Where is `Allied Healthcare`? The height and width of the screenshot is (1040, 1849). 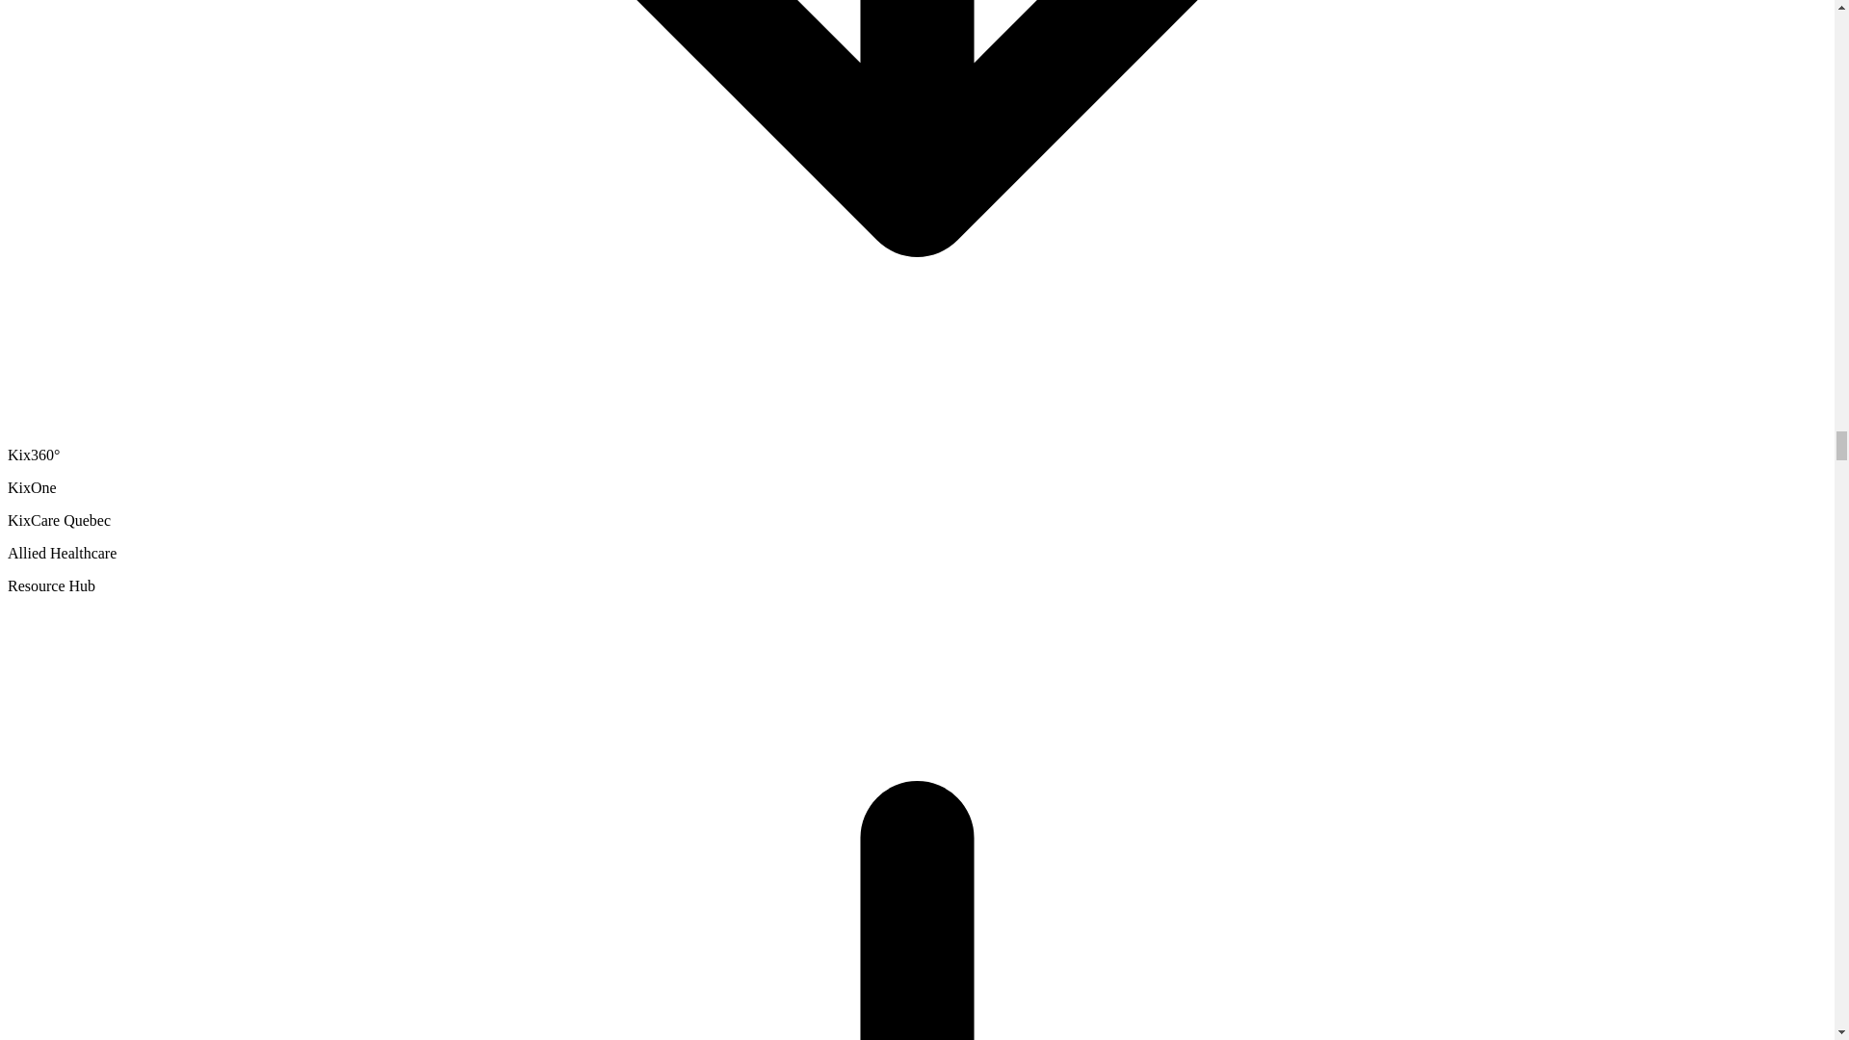 Allied Healthcare is located at coordinates (62, 553).